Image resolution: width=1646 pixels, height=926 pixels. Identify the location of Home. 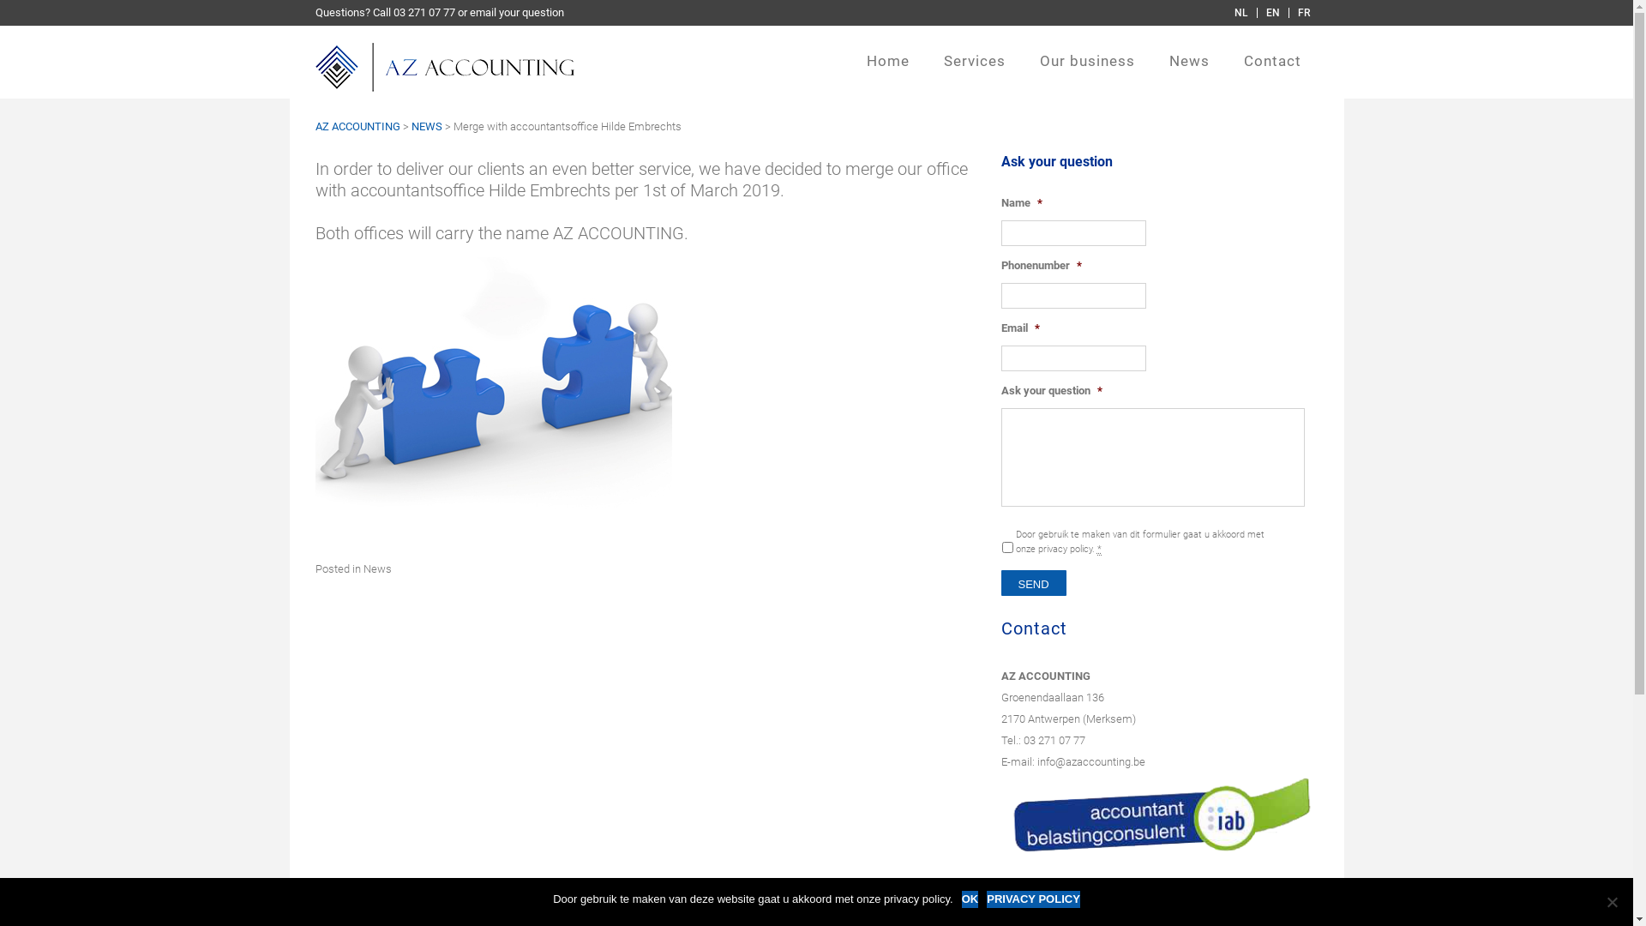
(886, 70).